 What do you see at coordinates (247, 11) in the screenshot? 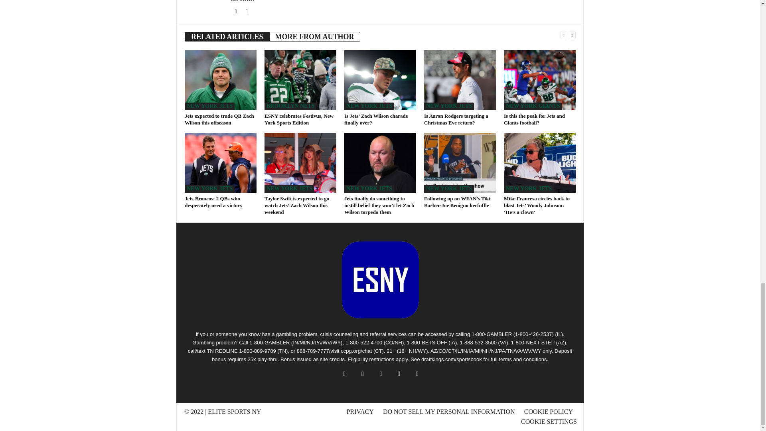
I see `Linkedin` at bounding box center [247, 11].